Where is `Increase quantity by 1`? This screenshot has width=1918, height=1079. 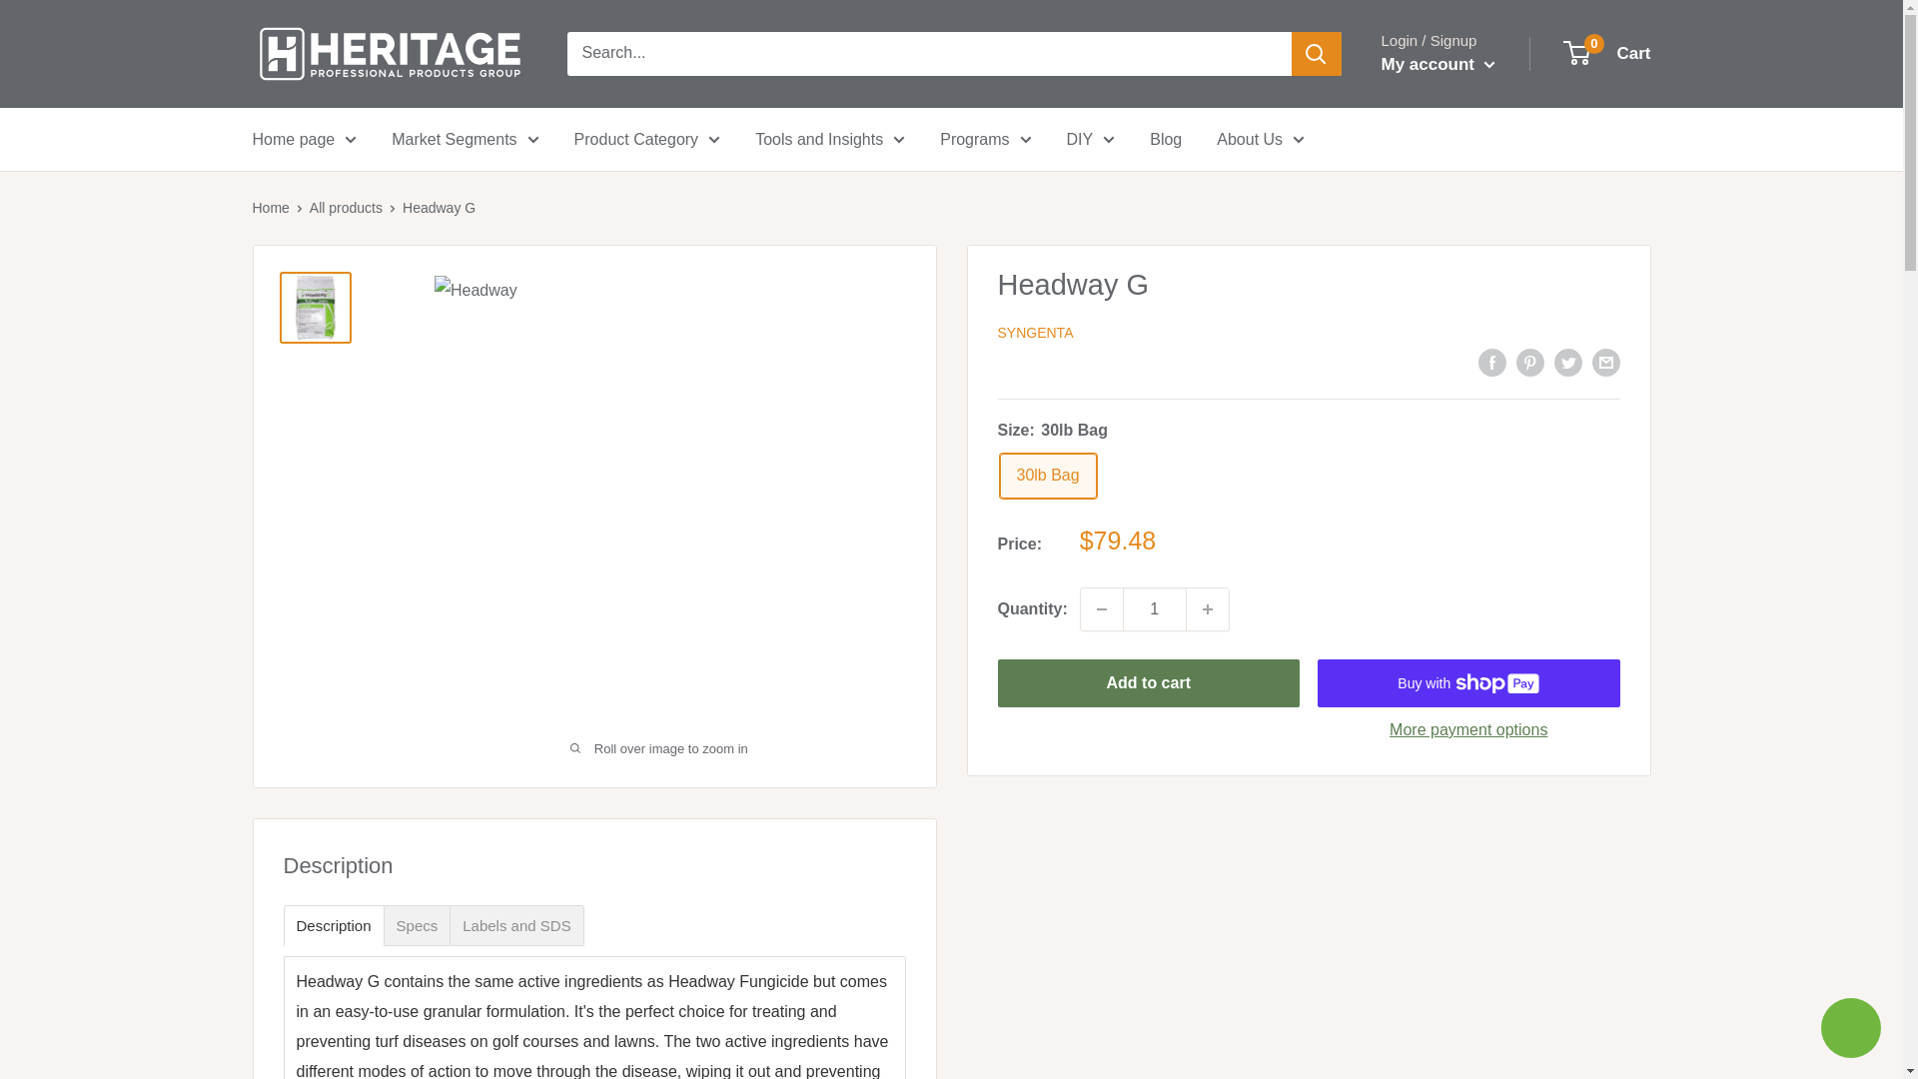 Increase quantity by 1 is located at coordinates (1208, 608).